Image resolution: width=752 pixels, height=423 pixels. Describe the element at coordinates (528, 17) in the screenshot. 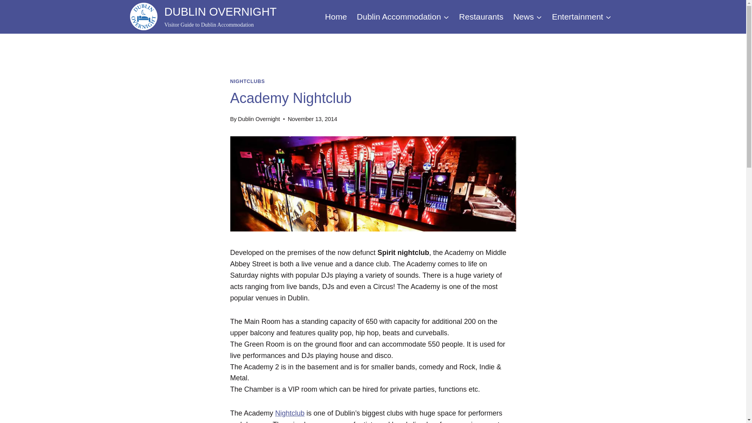

I see `NIGHTCLUBS` at that location.